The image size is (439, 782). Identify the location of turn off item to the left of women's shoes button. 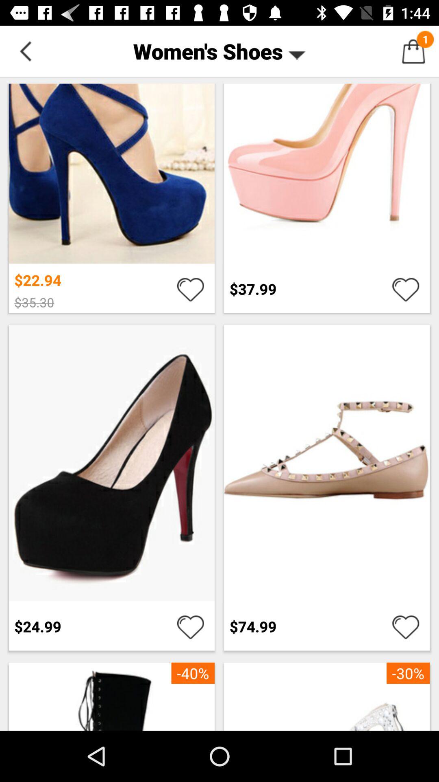
(26, 51).